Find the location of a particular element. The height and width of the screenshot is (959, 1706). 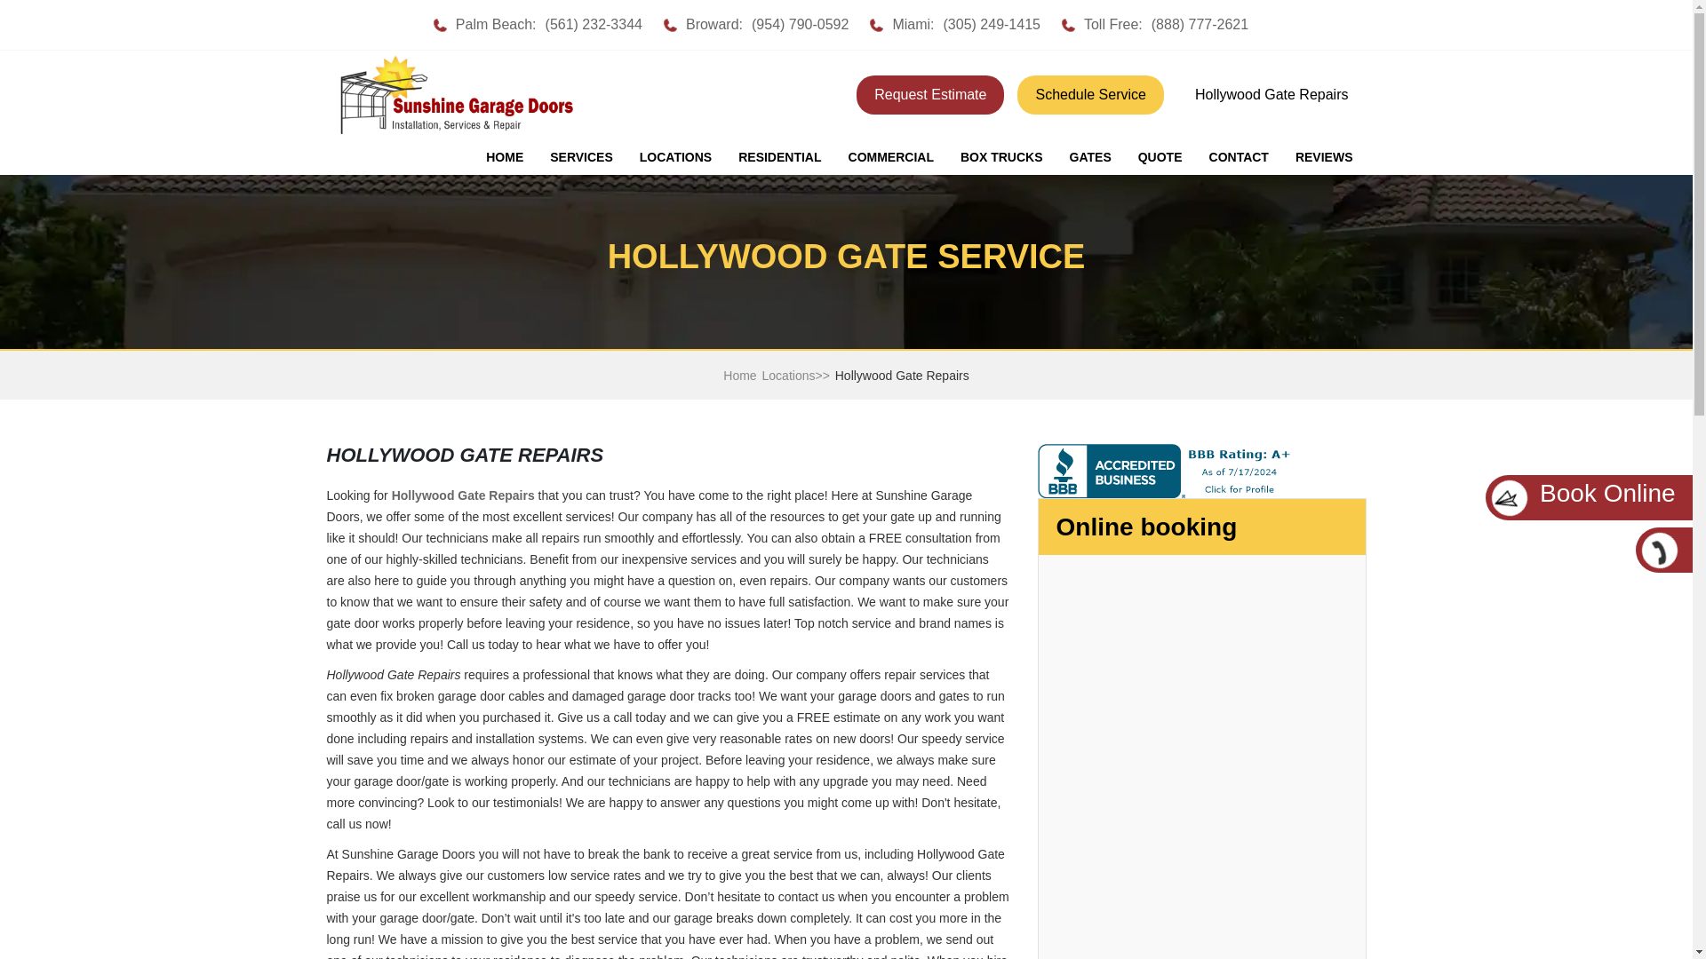

HOME is located at coordinates (505, 157).